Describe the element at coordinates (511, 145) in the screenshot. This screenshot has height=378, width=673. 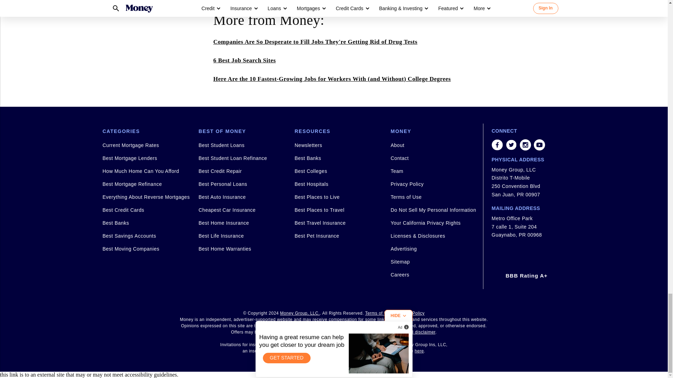
I see `twitter share` at that location.